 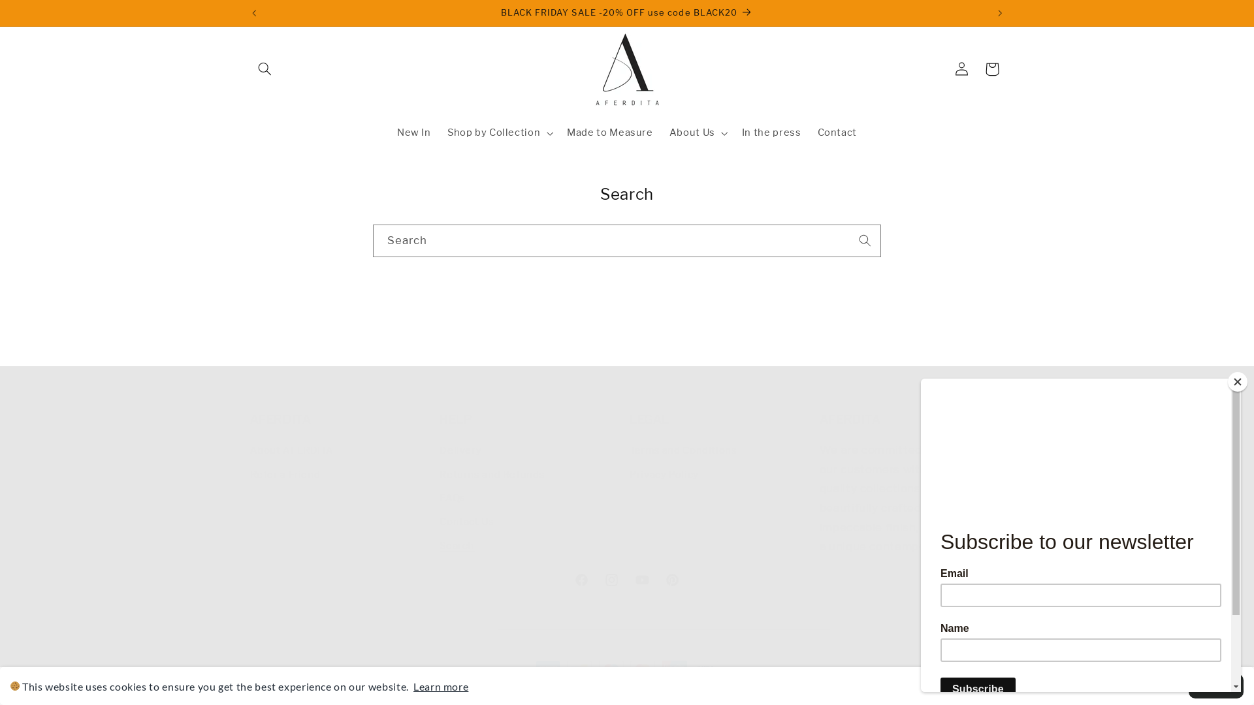 I want to click on Got it, so click(x=1216, y=686).